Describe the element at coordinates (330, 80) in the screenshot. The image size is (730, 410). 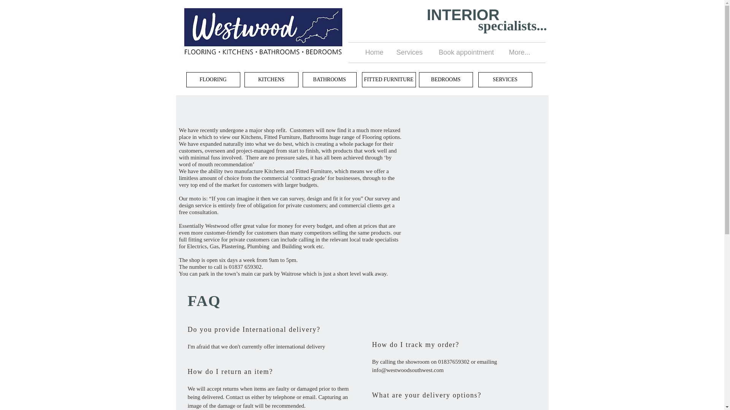
I see `BATHROOMS` at that location.